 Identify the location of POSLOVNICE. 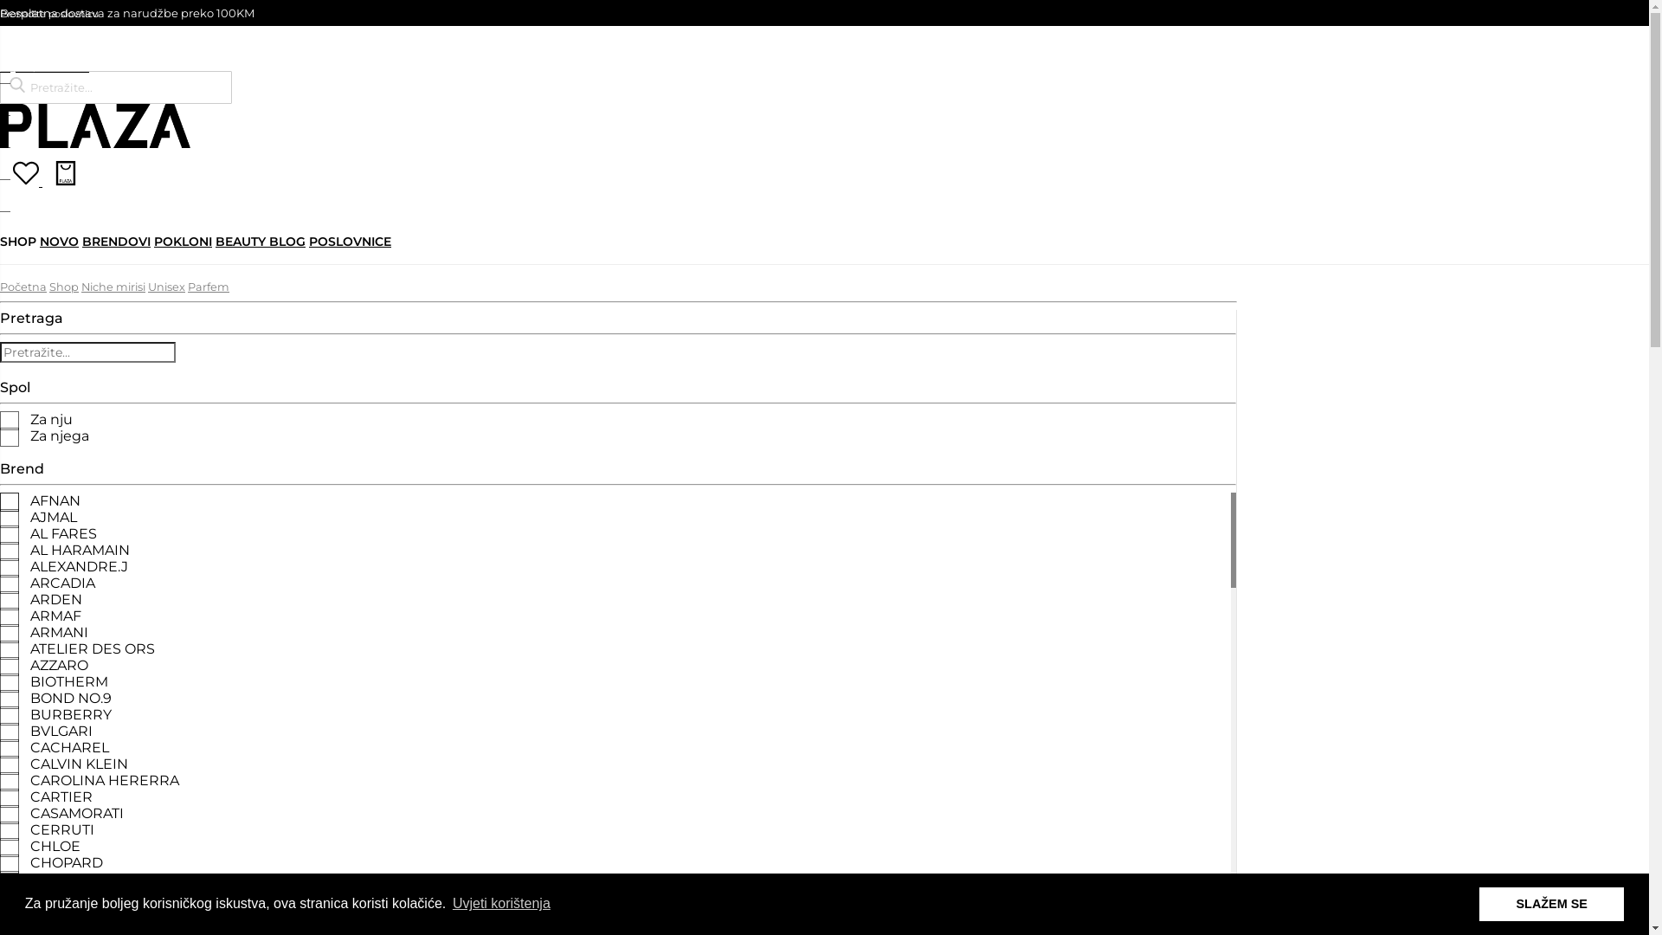
(350, 242).